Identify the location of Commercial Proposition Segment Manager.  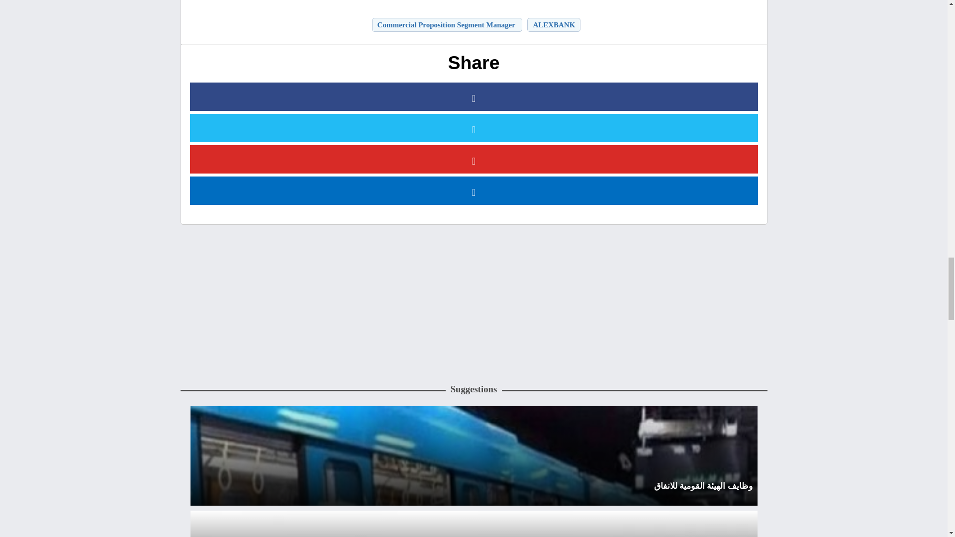
(445, 24).